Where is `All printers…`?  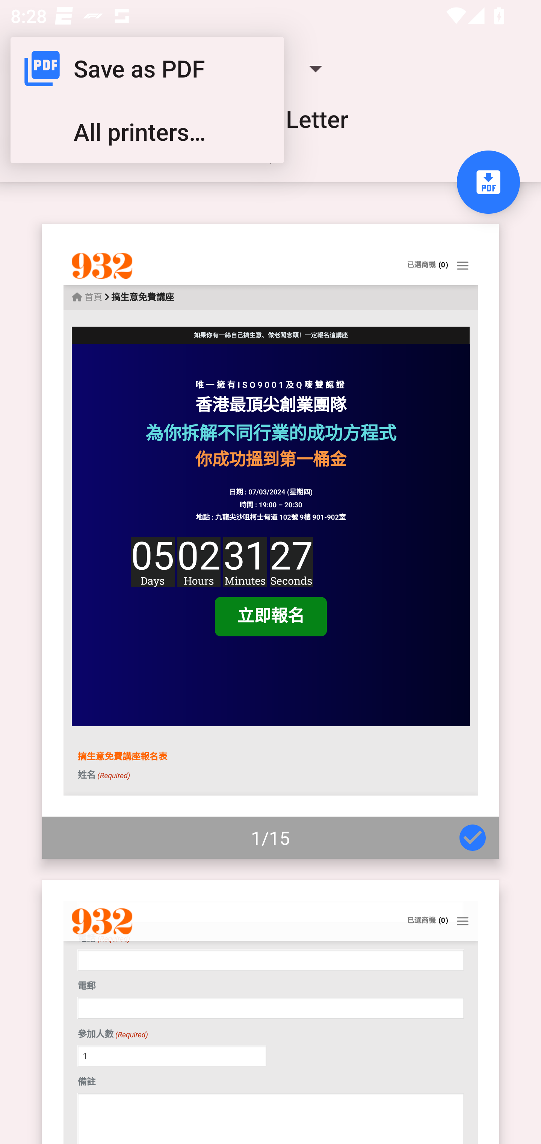
All printers… is located at coordinates (147, 132).